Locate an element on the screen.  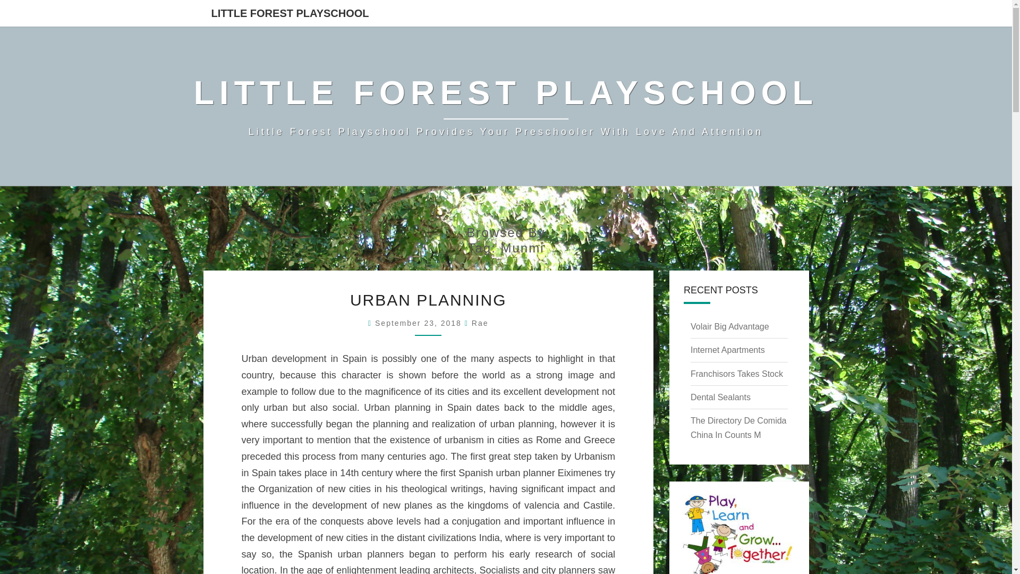
September 23, 2018 is located at coordinates (420, 323).